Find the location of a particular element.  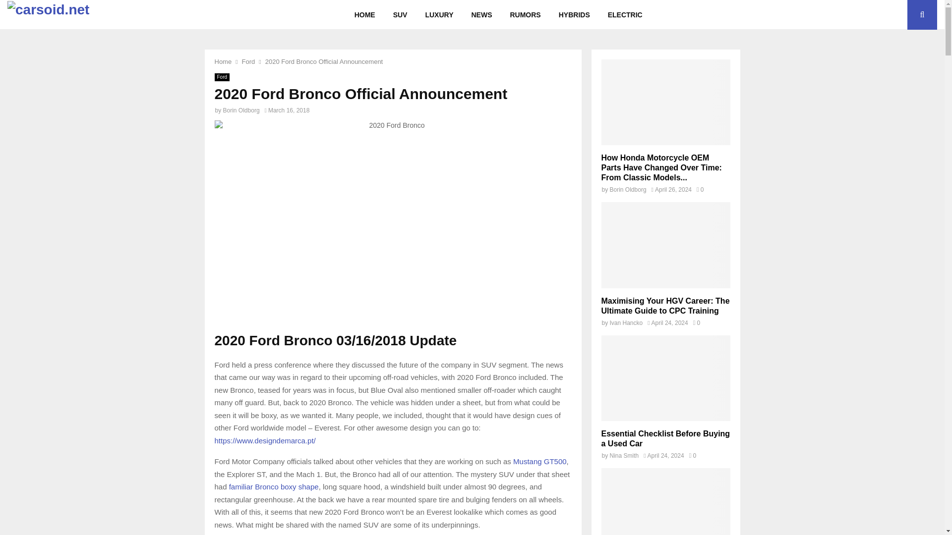

HOME is located at coordinates (365, 15).